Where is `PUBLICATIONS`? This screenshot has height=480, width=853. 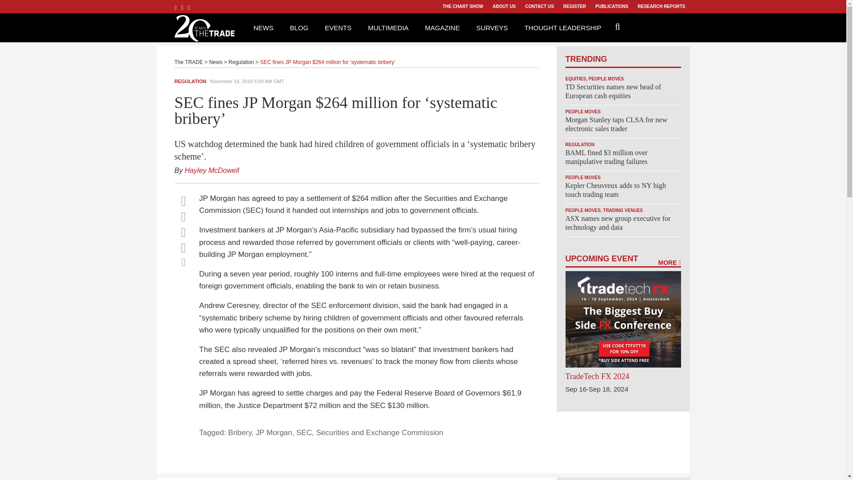 PUBLICATIONS is located at coordinates (611, 7).